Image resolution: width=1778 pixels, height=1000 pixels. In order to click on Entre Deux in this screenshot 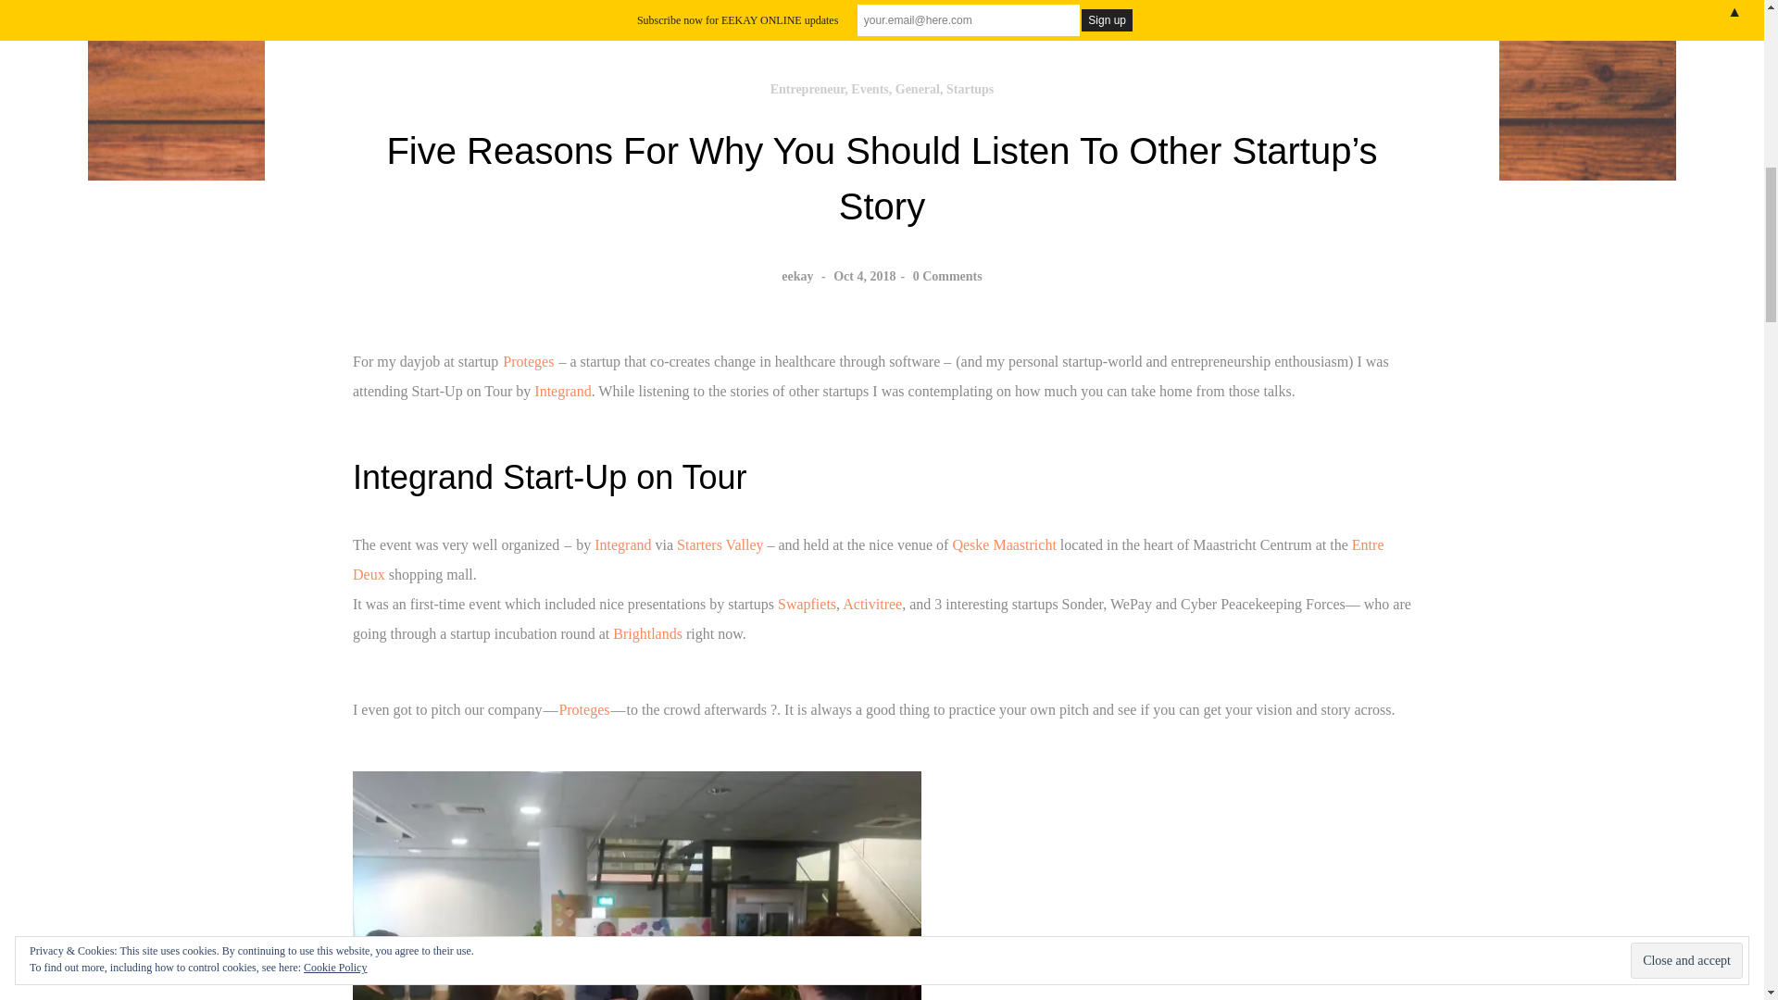, I will do `click(867, 559)`.